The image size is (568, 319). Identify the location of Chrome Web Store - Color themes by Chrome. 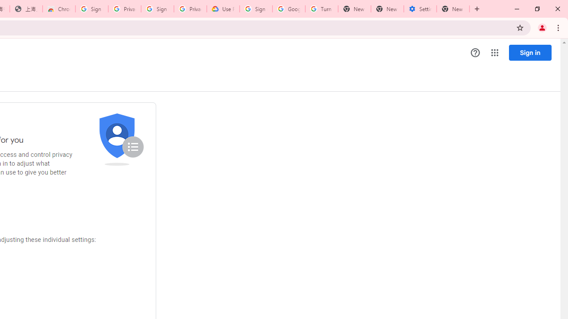
(59, 9).